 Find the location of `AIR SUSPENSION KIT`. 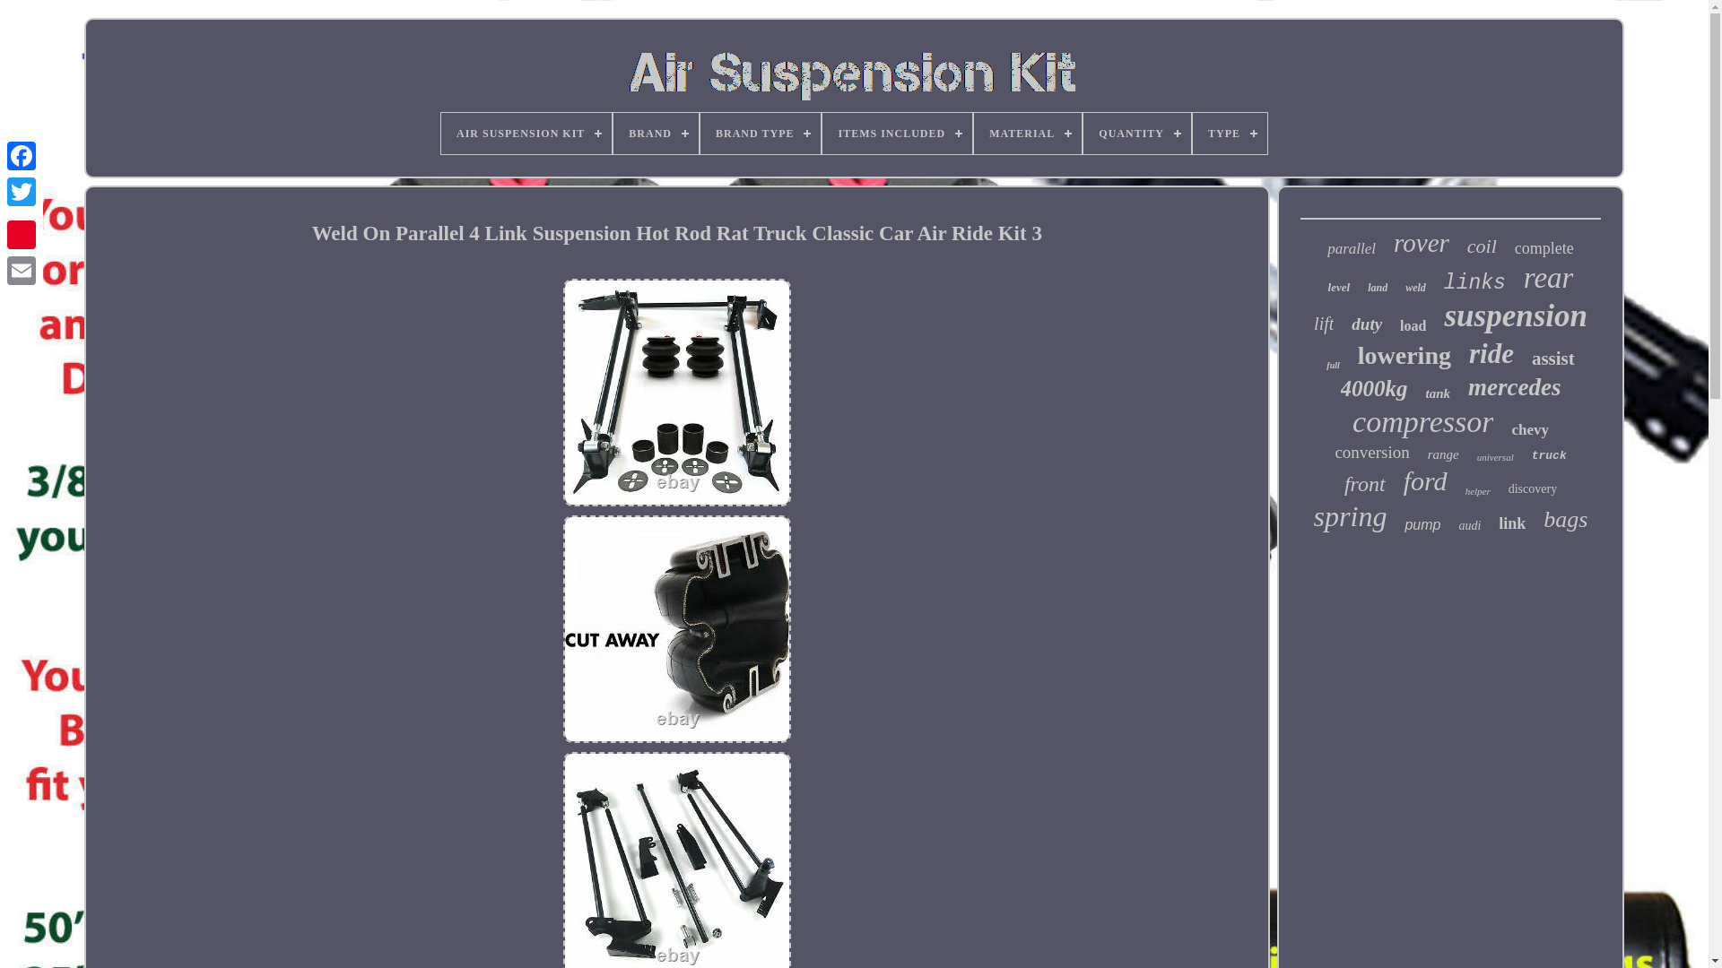

AIR SUSPENSION KIT is located at coordinates (526, 133).